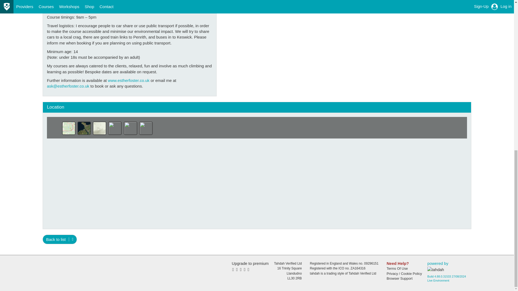 The height and width of the screenshot is (291, 518). Describe the element at coordinates (128, 80) in the screenshot. I see `www.estherfoster.co.uk` at that location.